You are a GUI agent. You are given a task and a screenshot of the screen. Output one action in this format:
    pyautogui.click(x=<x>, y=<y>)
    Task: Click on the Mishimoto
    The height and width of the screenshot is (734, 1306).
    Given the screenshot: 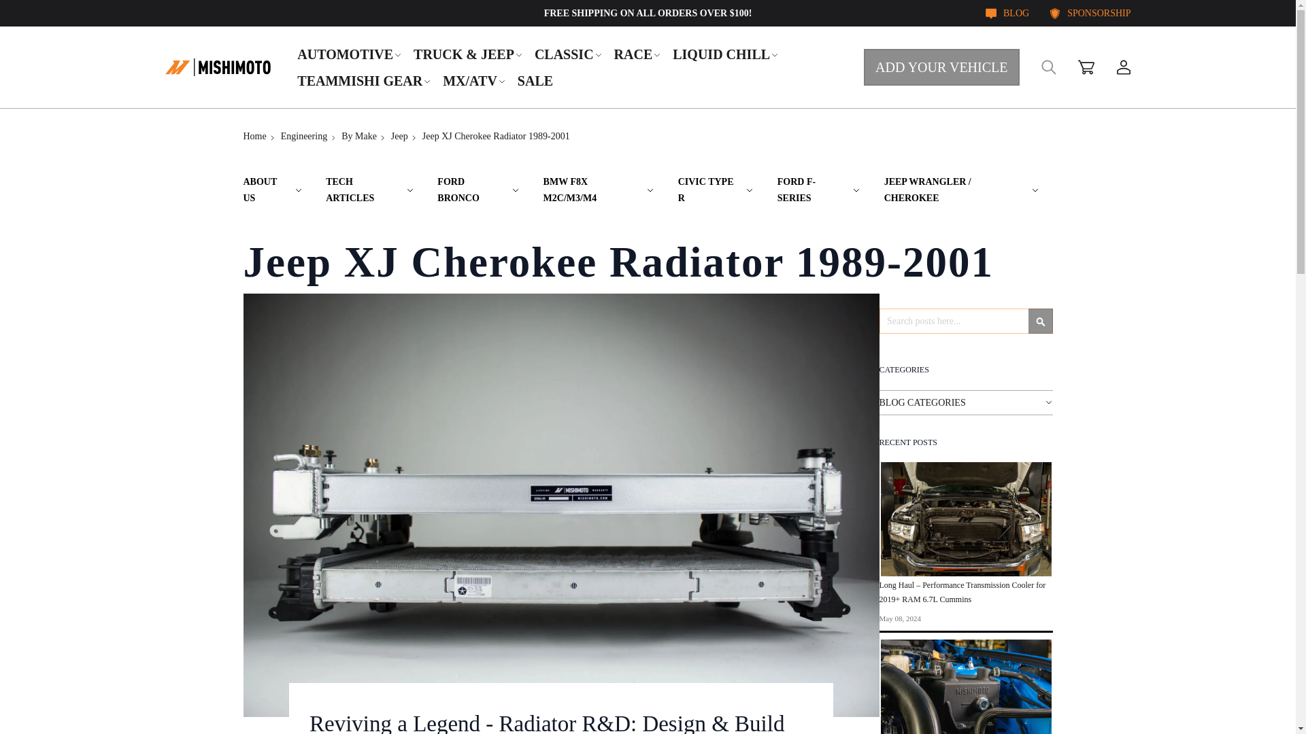 What is the action you would take?
    pyautogui.click(x=217, y=67)
    